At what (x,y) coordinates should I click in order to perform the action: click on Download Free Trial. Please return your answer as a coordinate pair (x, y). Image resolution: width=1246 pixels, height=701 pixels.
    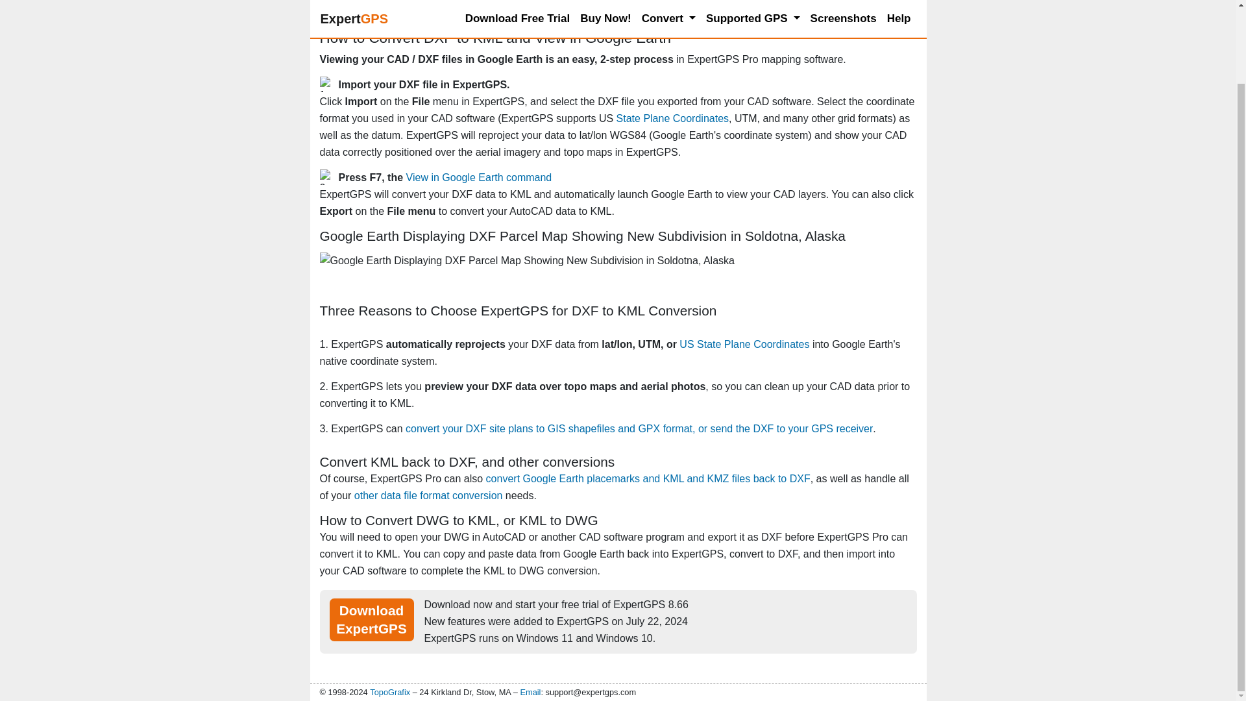
    Looking at the image, I should click on (518, 6).